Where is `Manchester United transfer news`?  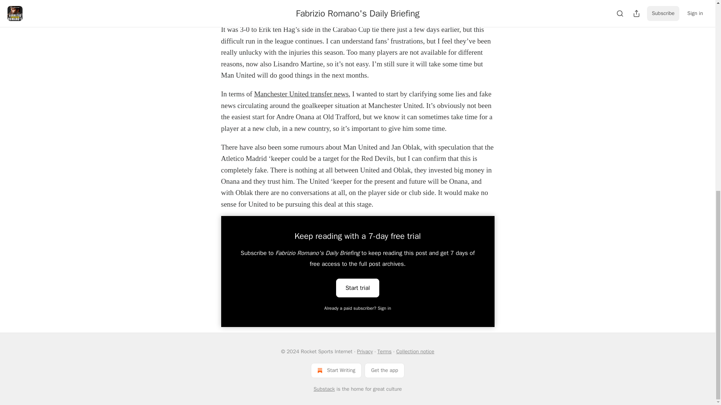
Manchester United transfer news is located at coordinates (302, 94).